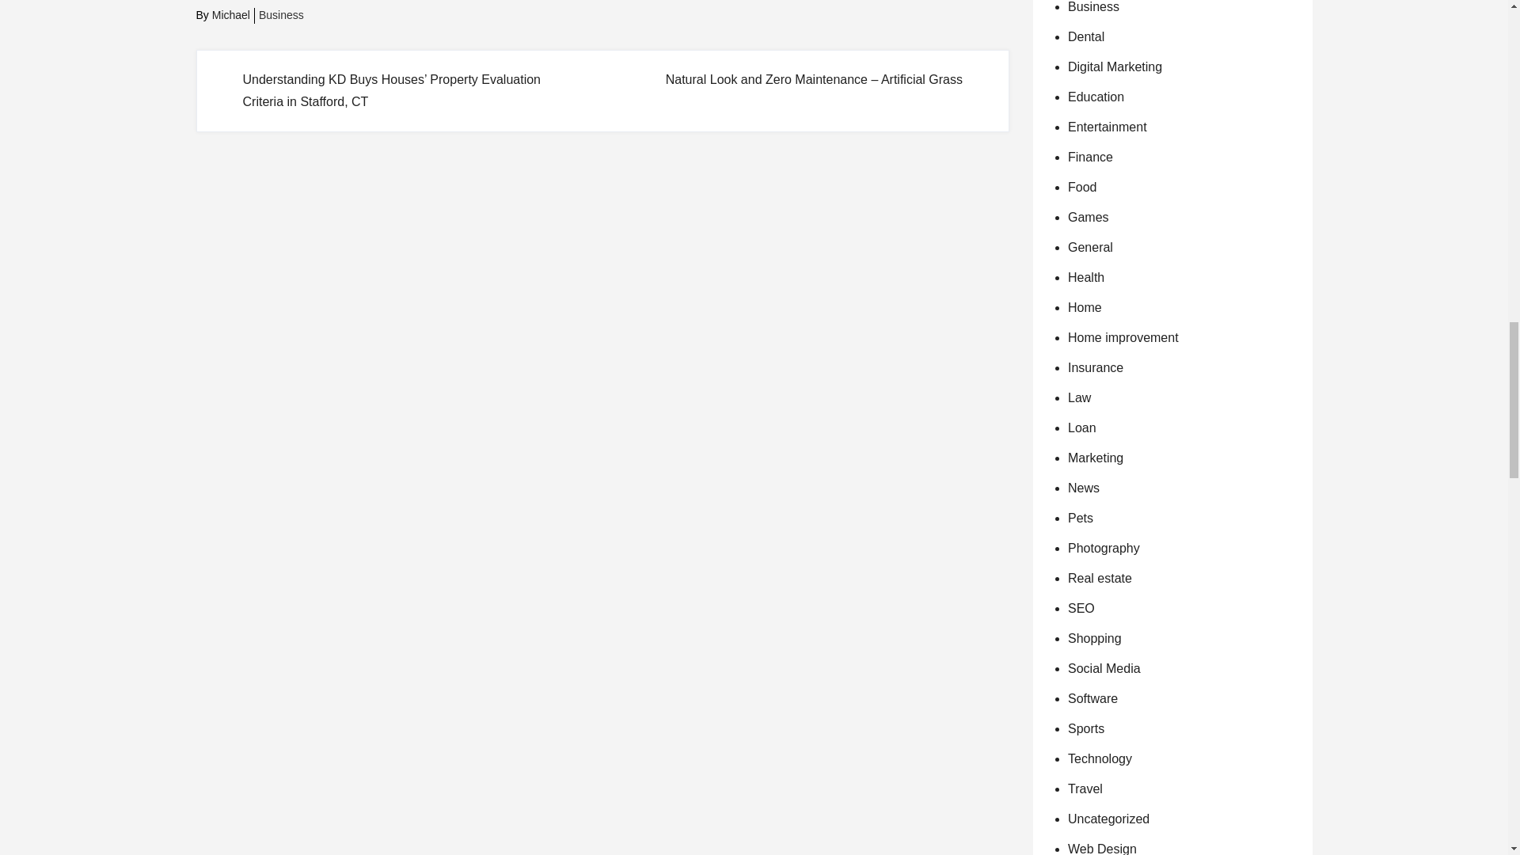 The width and height of the screenshot is (1520, 855). I want to click on Entertainment, so click(1108, 127).